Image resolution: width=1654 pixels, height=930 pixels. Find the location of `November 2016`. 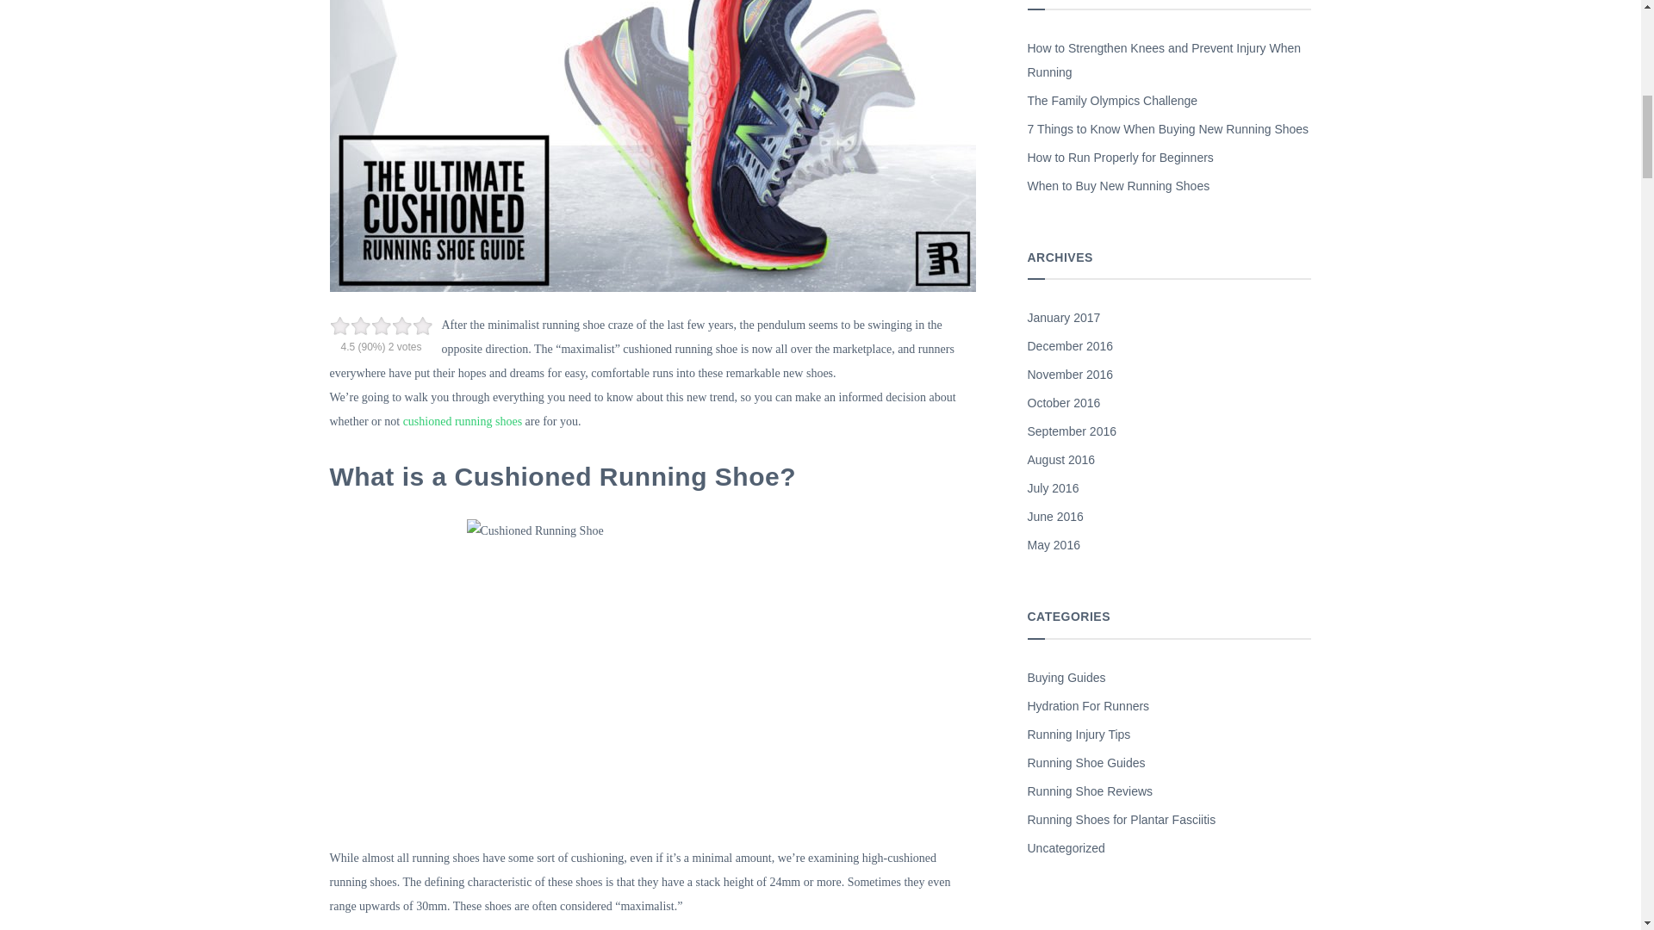

November 2016 is located at coordinates (1070, 376).